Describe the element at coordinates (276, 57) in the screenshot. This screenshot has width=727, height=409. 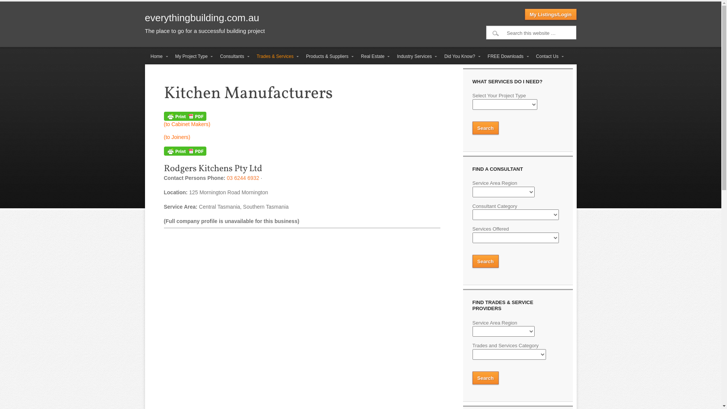
I see `Trades & Services` at that location.